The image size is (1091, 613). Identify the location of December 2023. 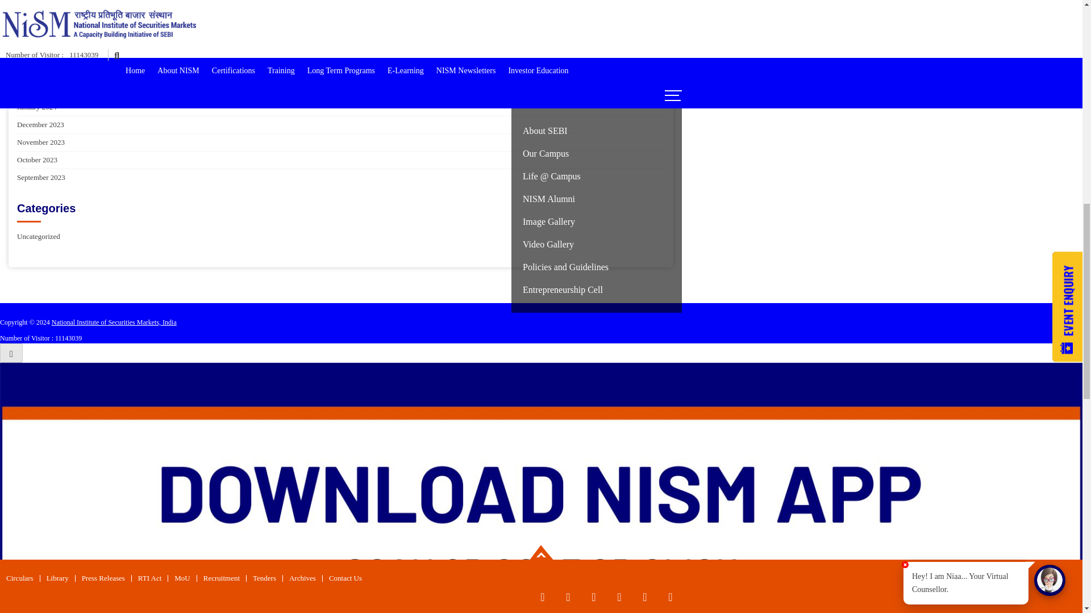
(341, 125).